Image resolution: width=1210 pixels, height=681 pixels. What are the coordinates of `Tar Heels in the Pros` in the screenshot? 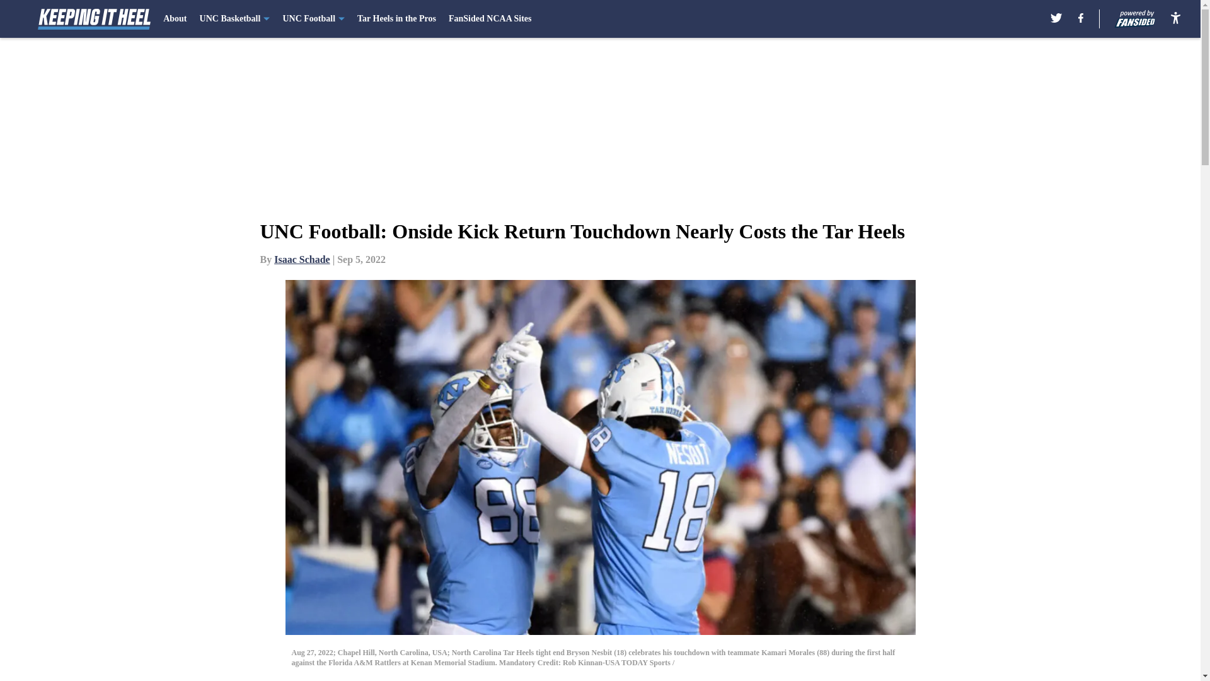 It's located at (396, 19).